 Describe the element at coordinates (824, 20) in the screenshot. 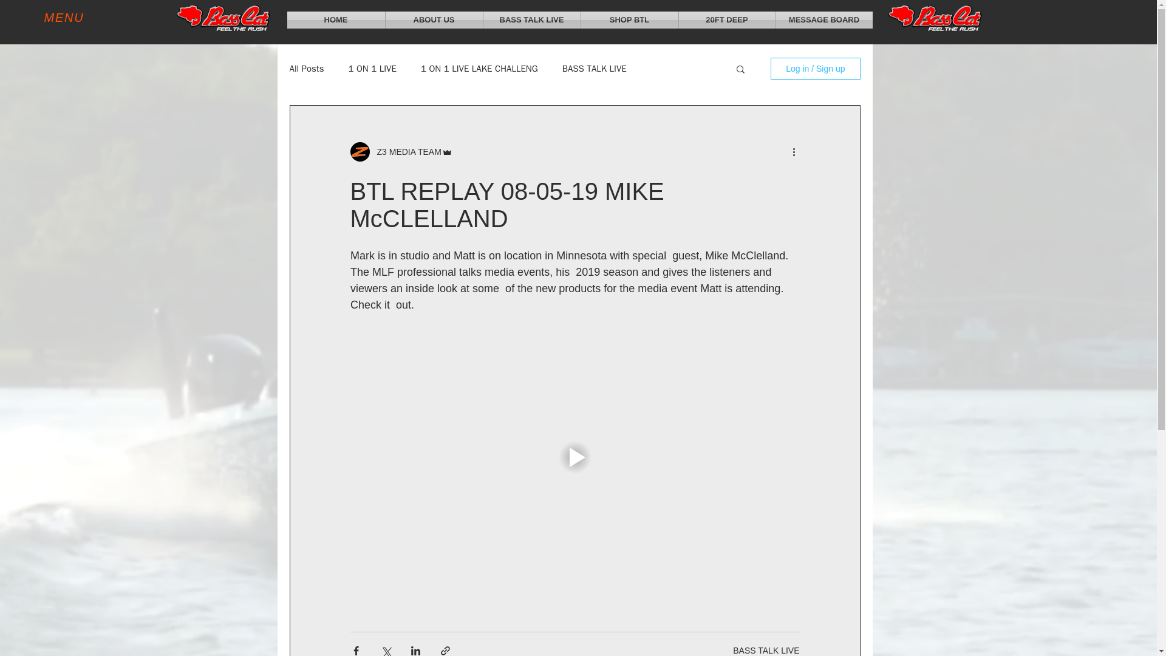

I see `MESSAGE BOARD` at that location.